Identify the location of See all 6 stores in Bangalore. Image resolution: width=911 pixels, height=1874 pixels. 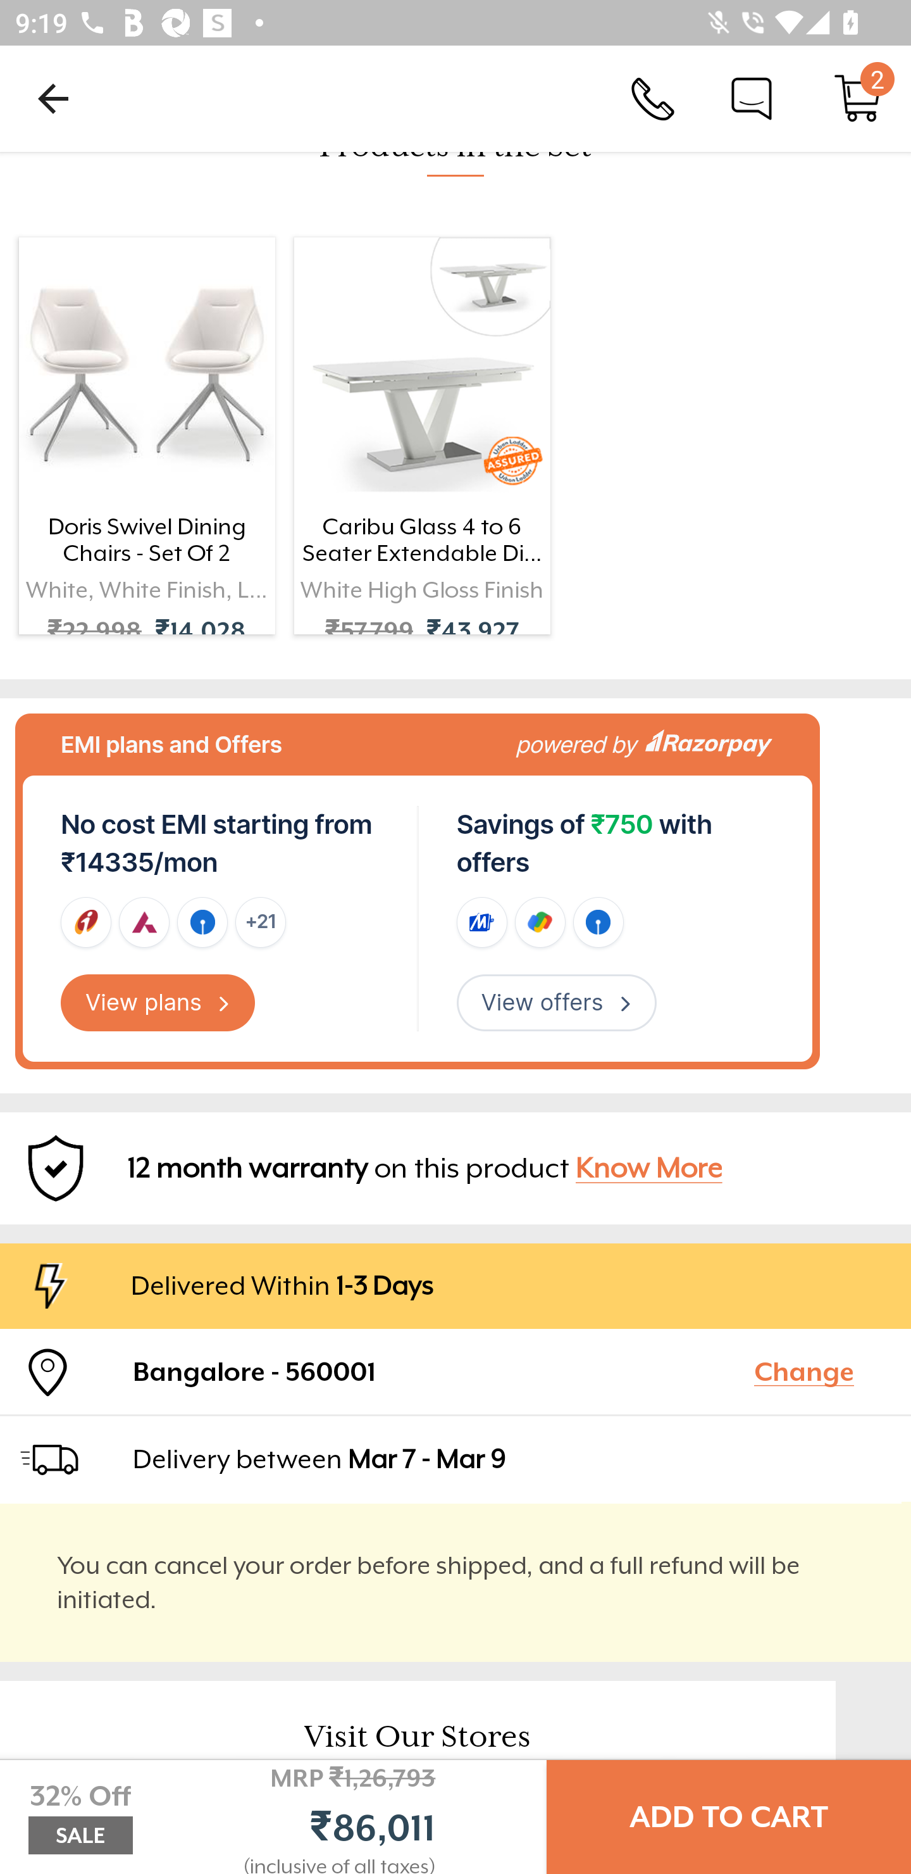
(314, 1860).